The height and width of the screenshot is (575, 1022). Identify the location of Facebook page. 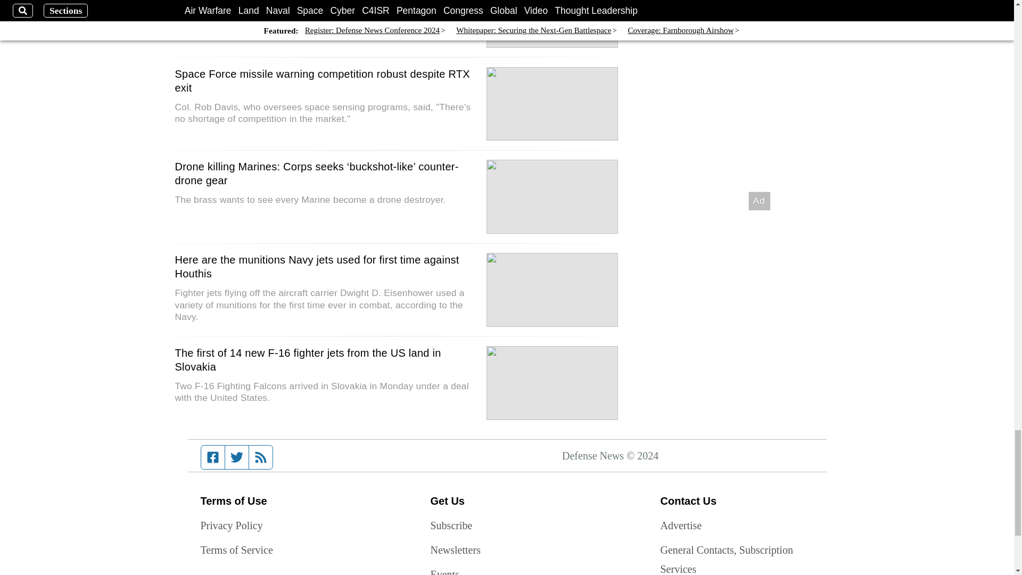
(213, 457).